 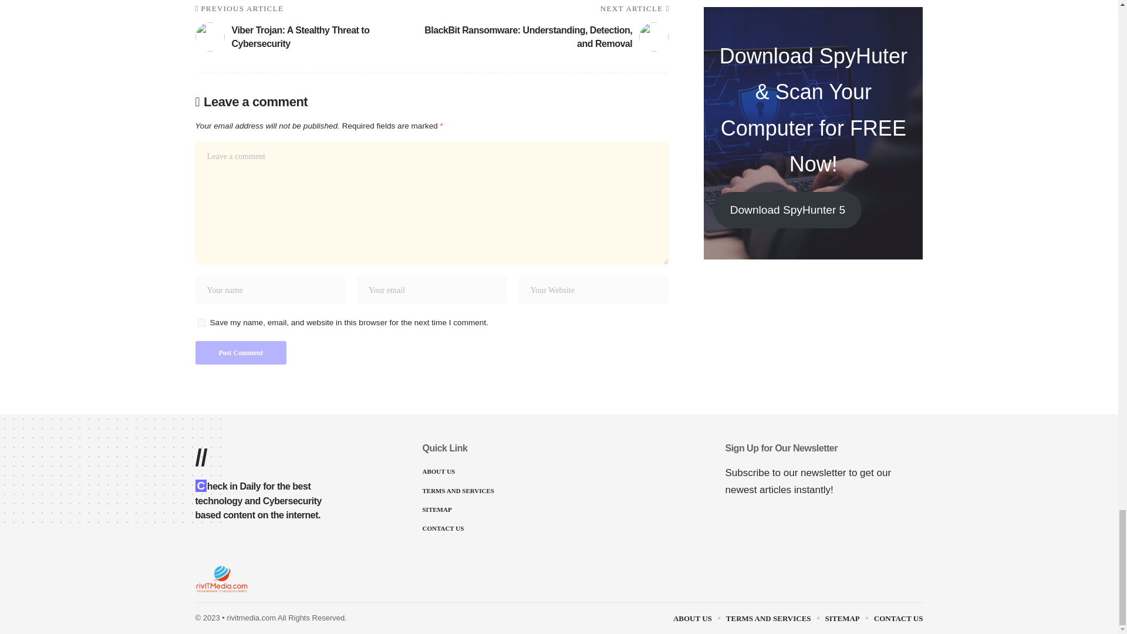 I want to click on www.rivitmedia.com, so click(x=221, y=579).